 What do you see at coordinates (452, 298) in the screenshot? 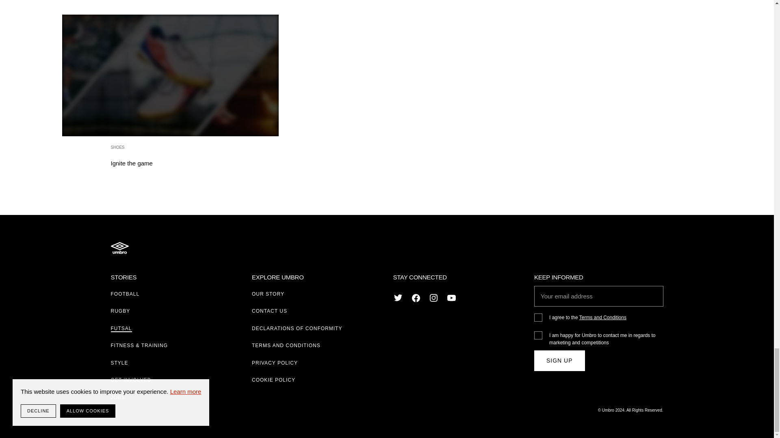
I see `YouTube` at bounding box center [452, 298].